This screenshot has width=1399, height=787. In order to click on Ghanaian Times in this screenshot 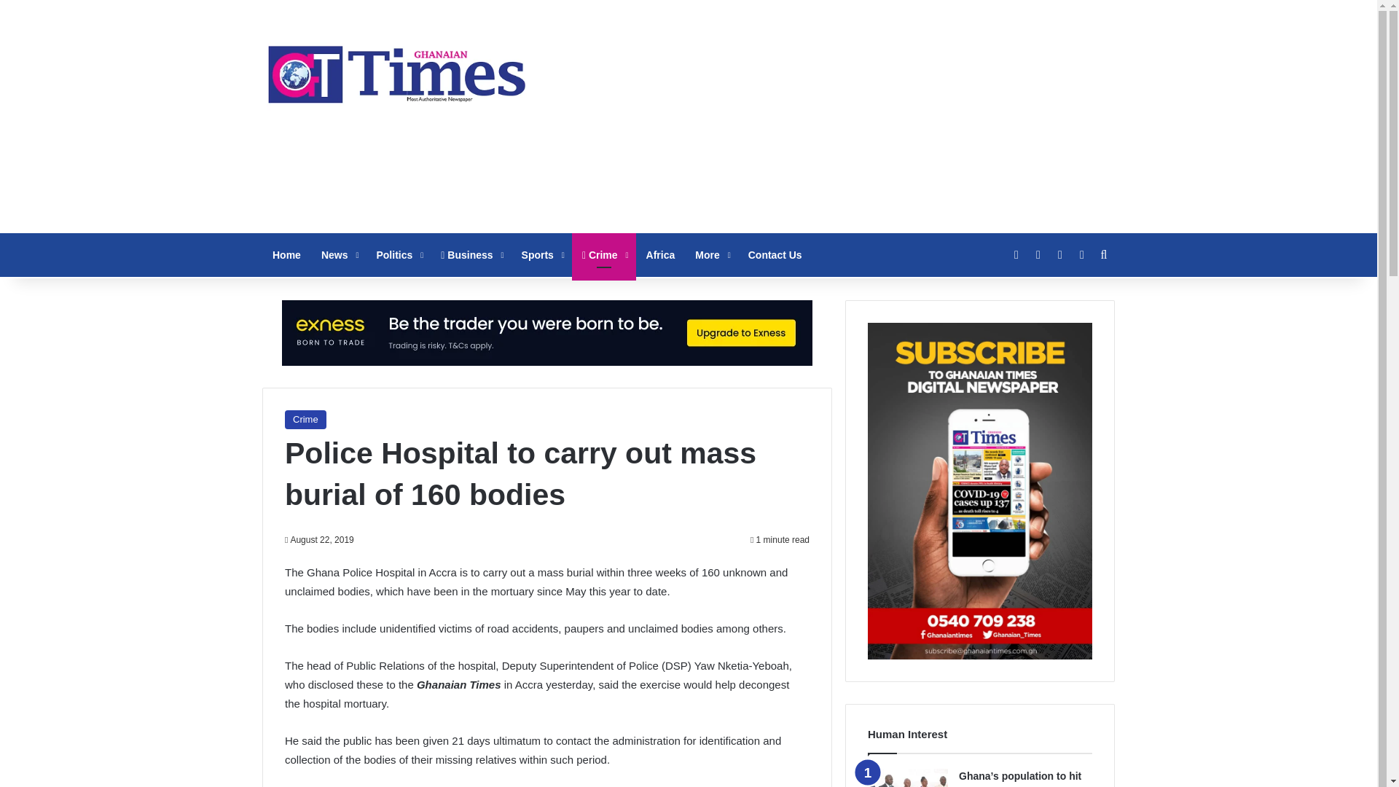, I will do `click(396, 70)`.